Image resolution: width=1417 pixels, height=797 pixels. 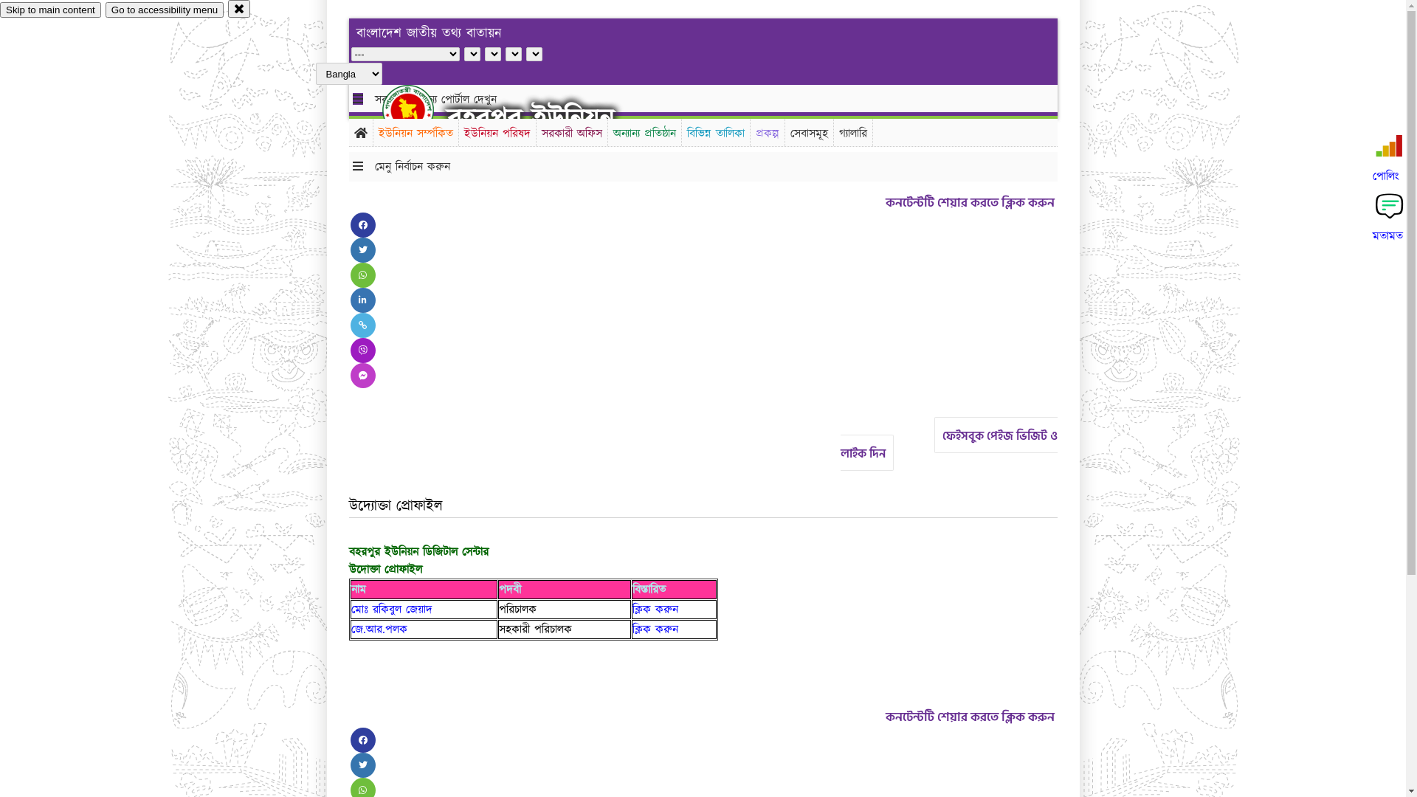 I want to click on Go to accessibility menu, so click(x=165, y=10).